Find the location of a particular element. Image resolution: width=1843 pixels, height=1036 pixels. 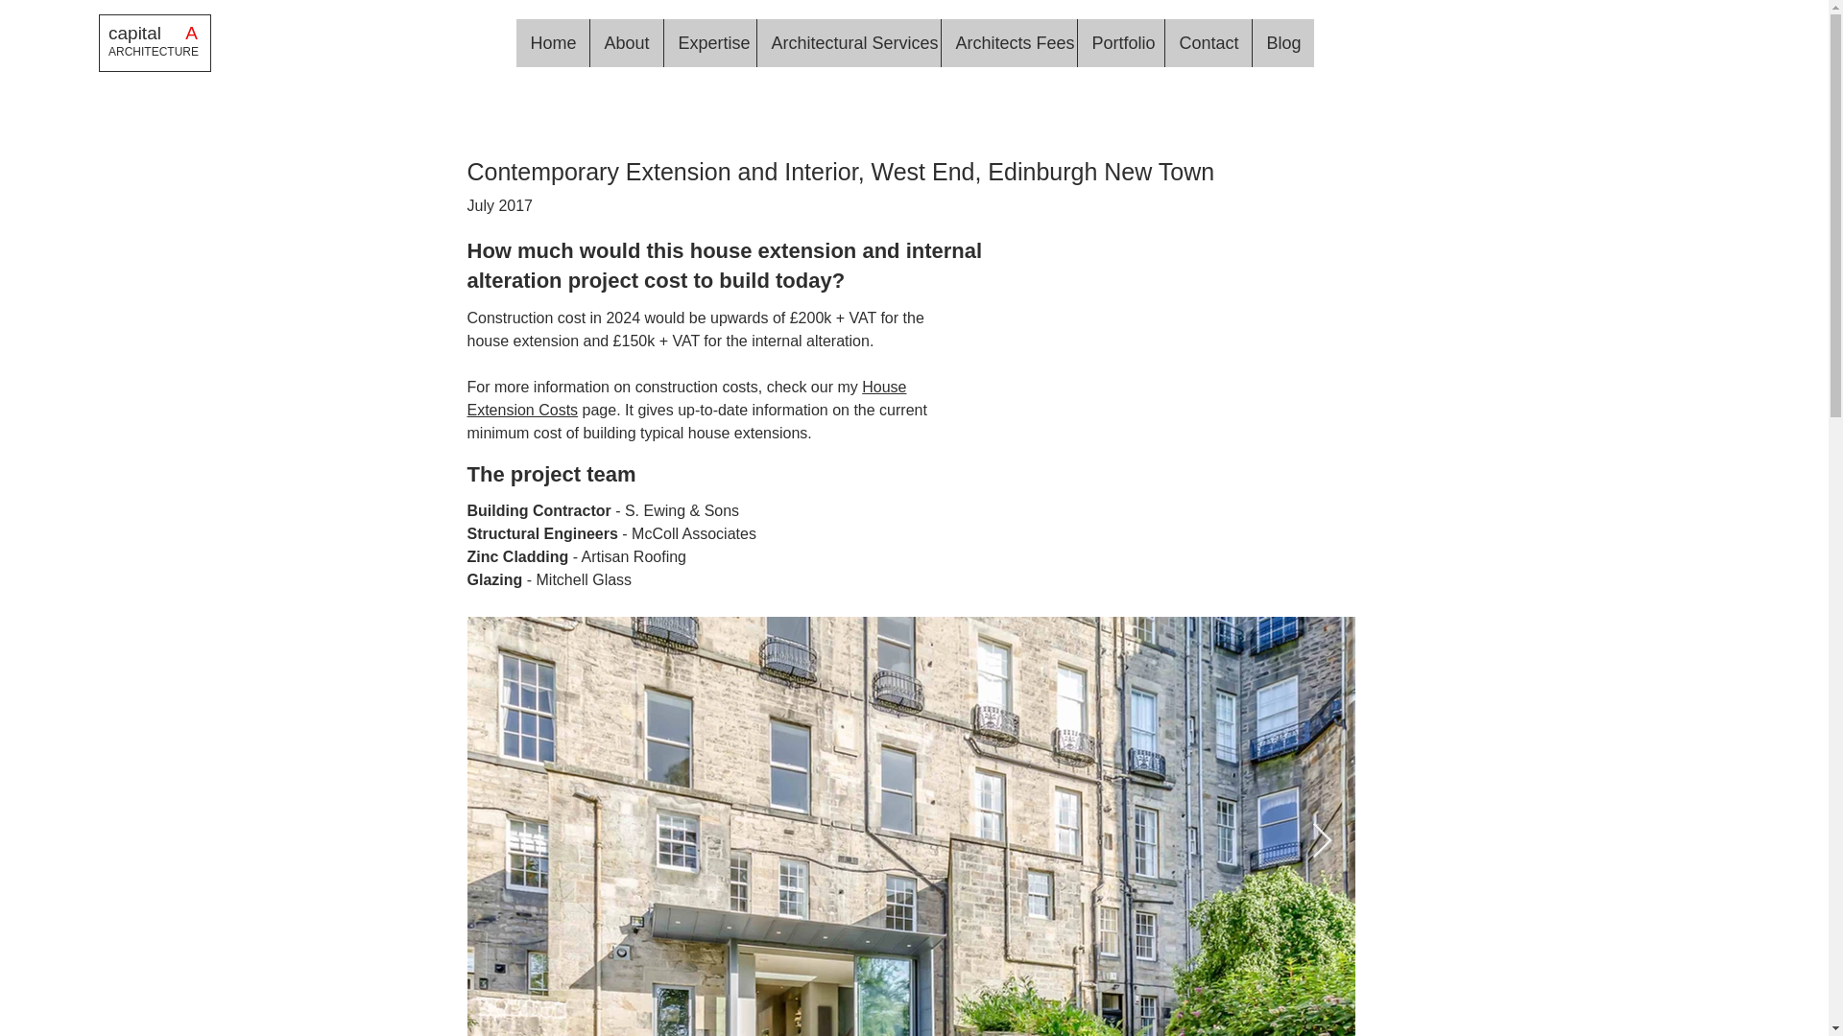

About is located at coordinates (626, 43).